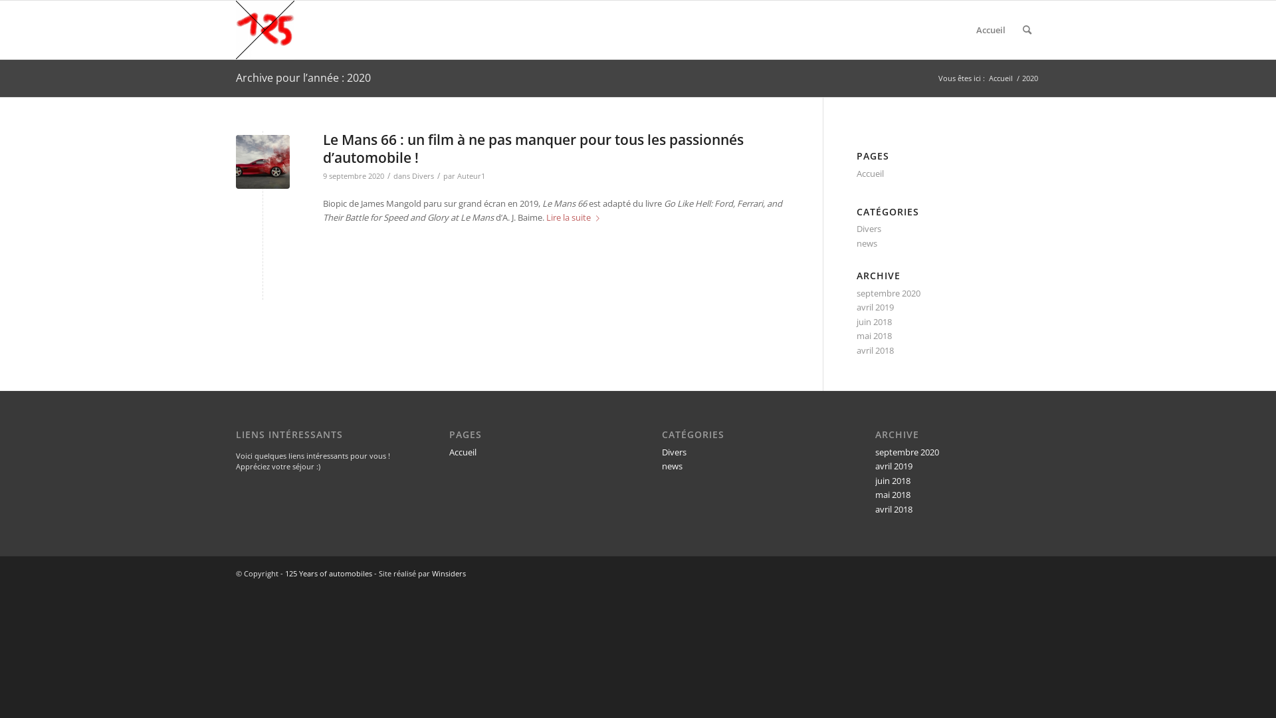 Image resolution: width=1276 pixels, height=718 pixels. I want to click on Accueil, so click(1001, 78).